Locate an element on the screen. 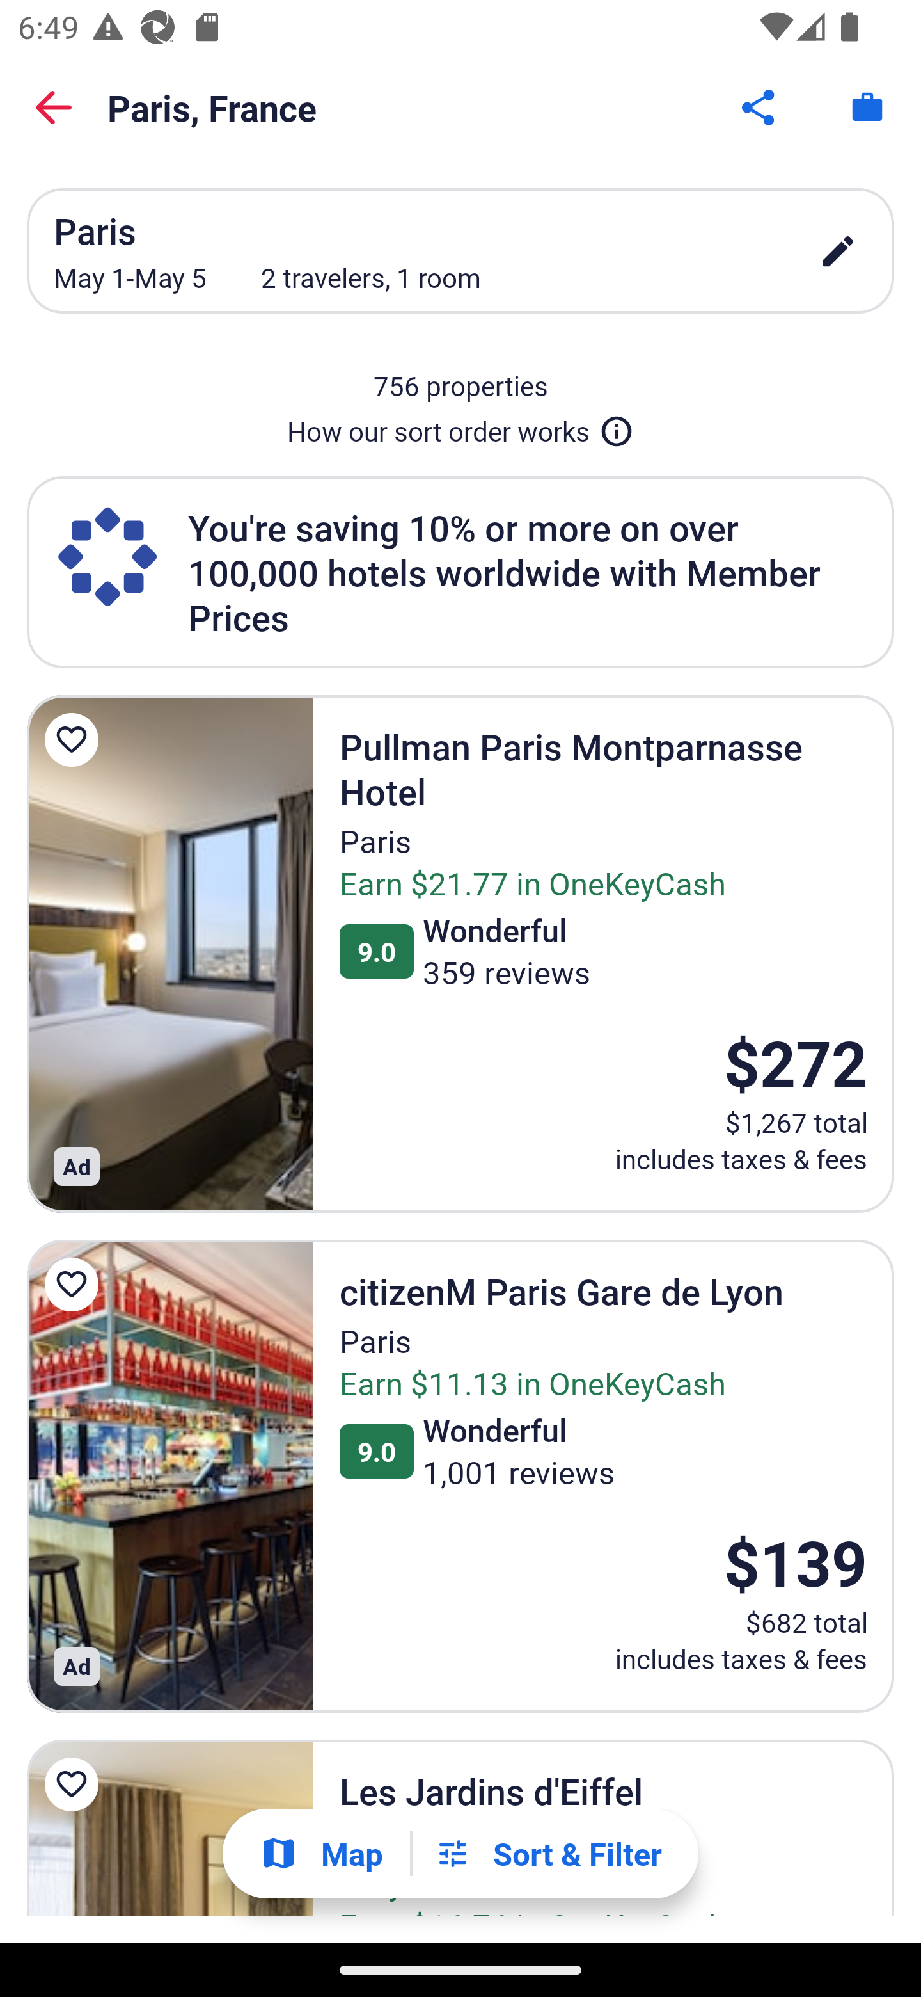  Save Pullman Paris Montparnasse Hotel to a trip is located at coordinates (75, 740).